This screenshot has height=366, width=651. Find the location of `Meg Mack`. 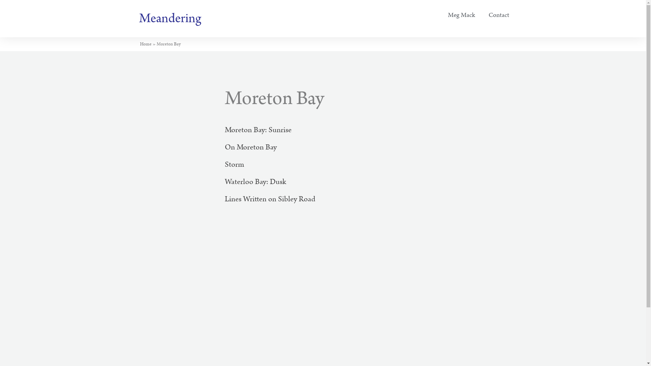

Meg Mack is located at coordinates (461, 15).